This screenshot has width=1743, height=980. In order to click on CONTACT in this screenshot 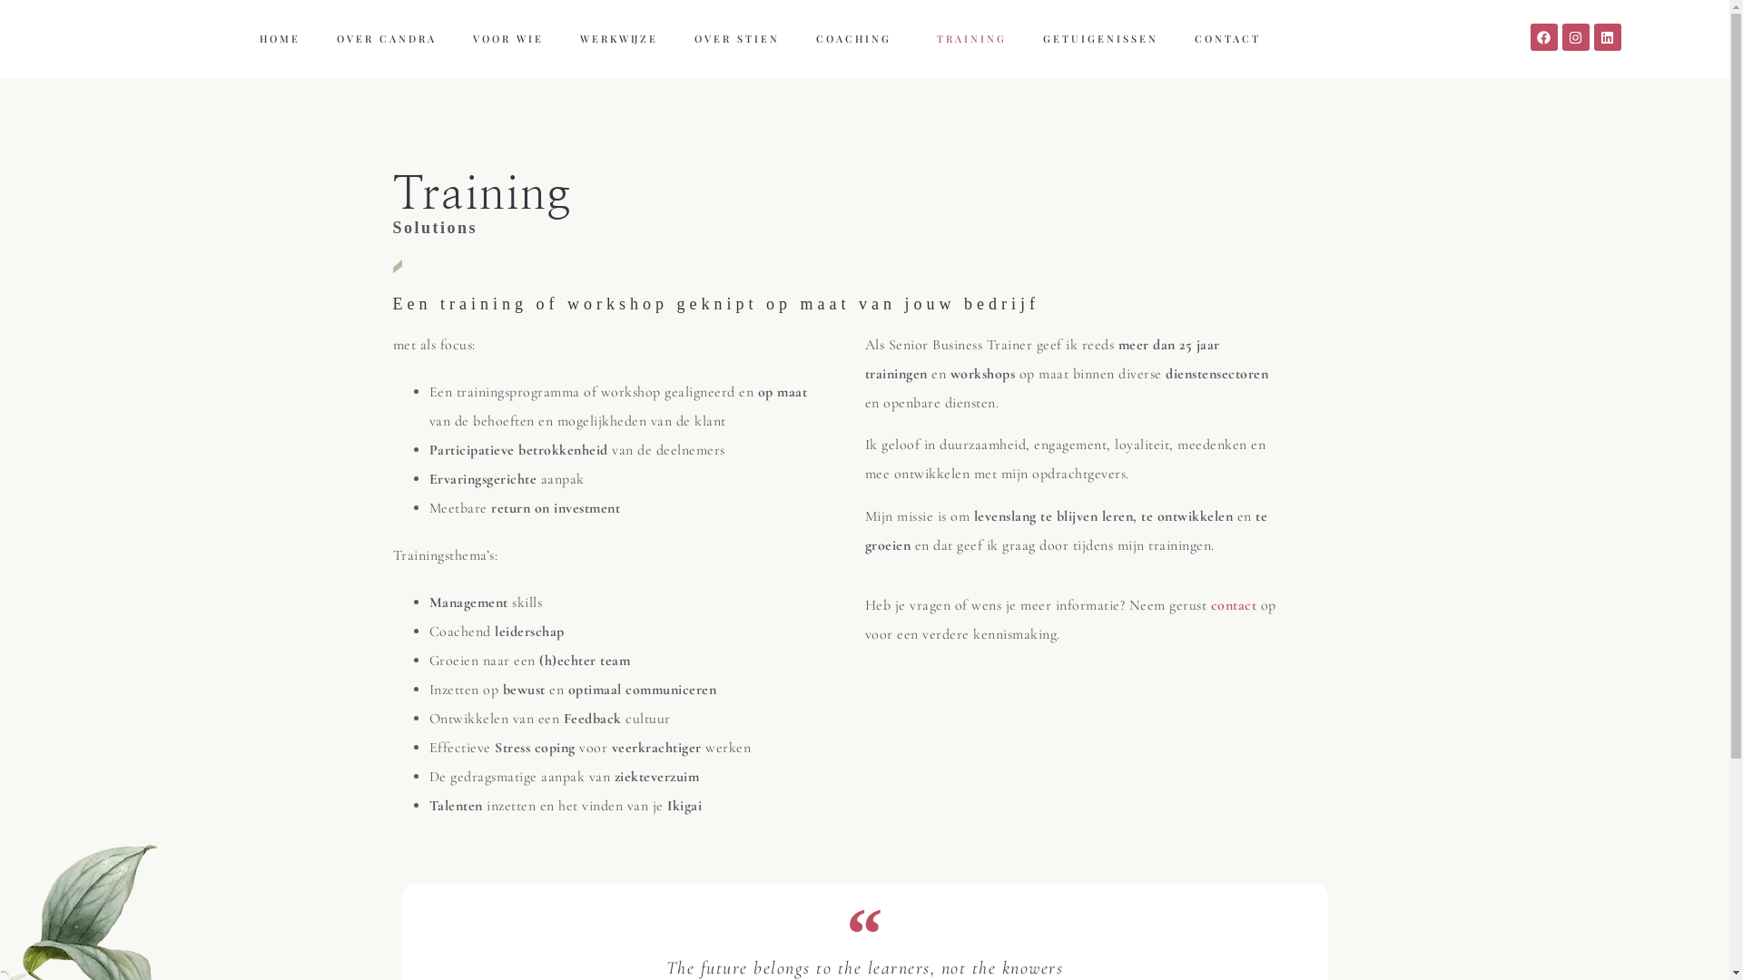, I will do `click(1227, 39)`.